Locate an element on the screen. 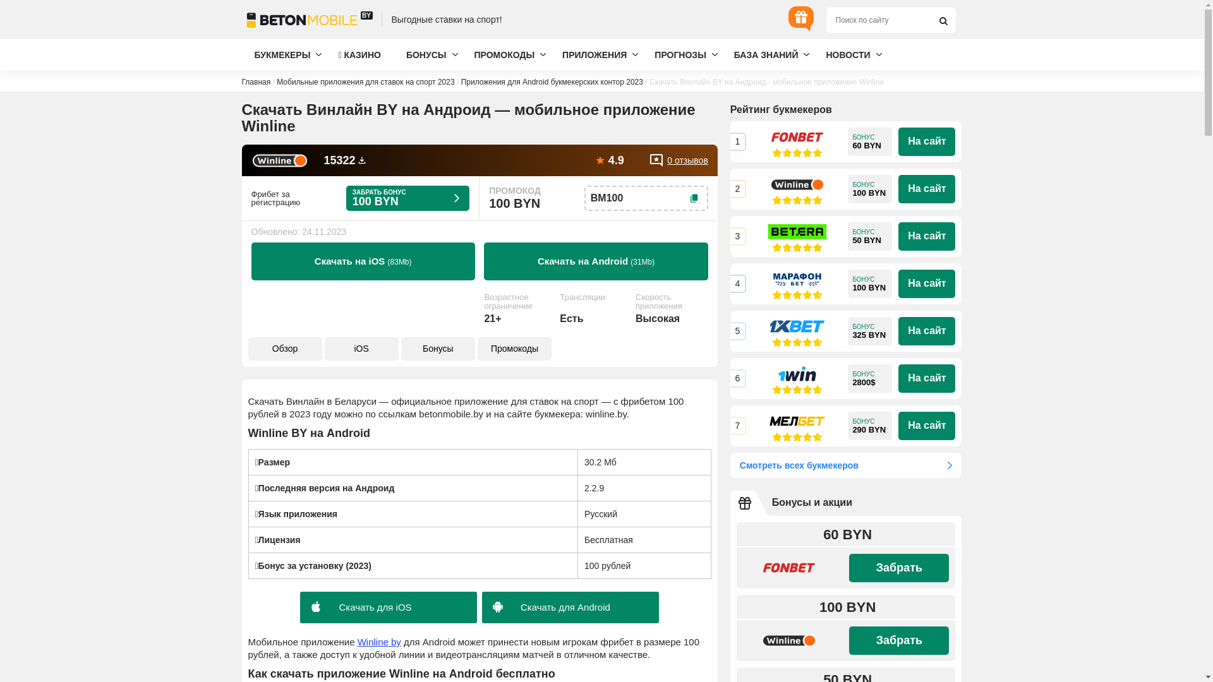 This screenshot has height=682, width=1213. BM100 is located at coordinates (646, 198).